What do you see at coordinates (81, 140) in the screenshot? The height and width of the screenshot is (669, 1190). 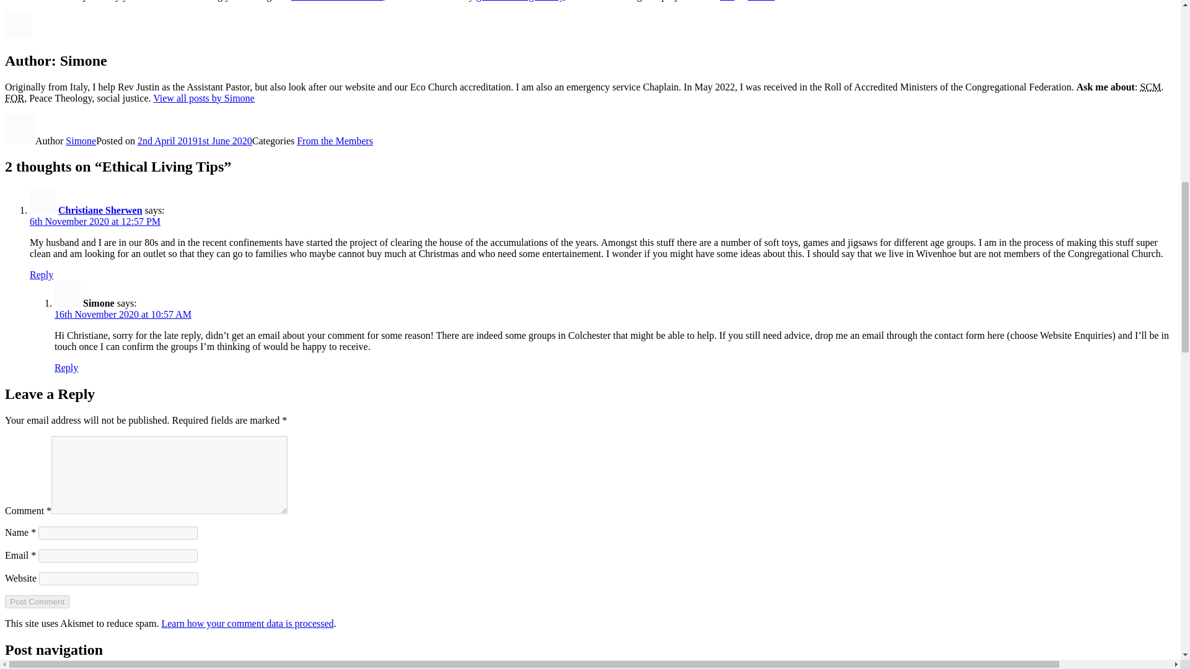 I see `Simone` at bounding box center [81, 140].